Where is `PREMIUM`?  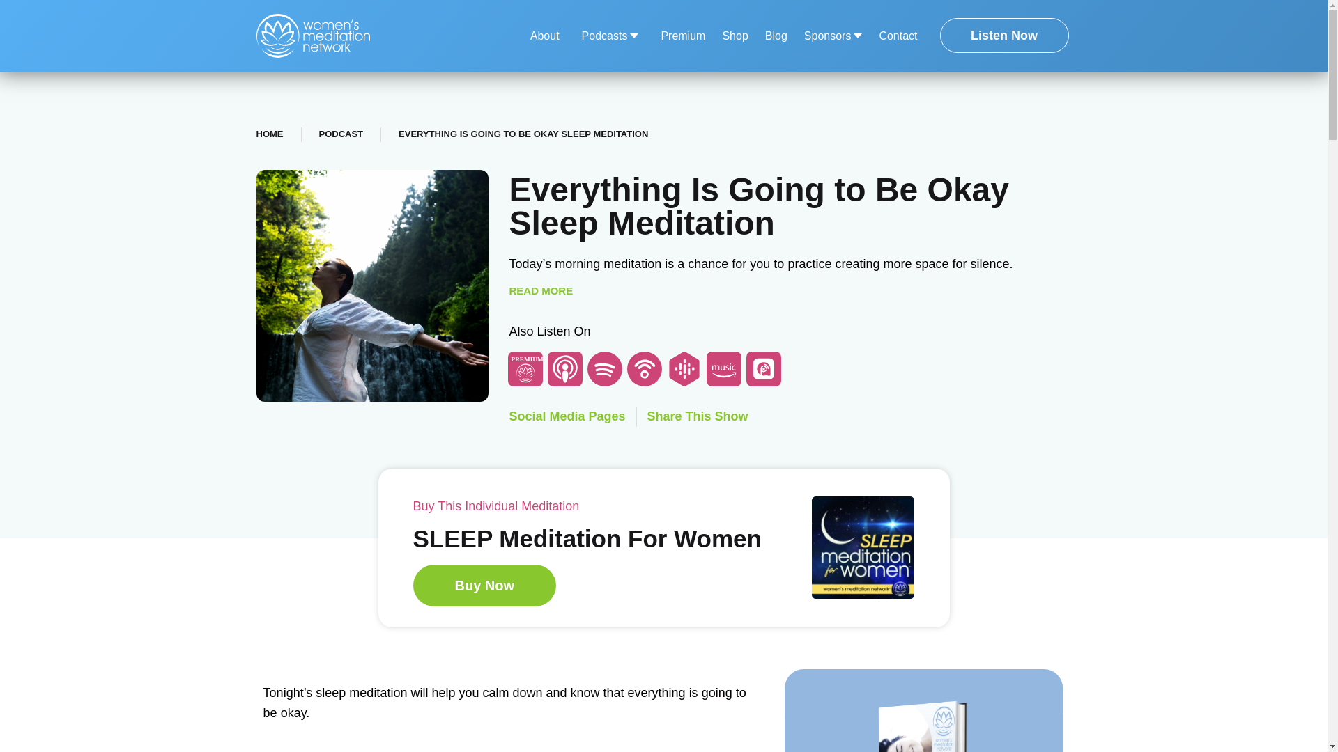
PREMIUM is located at coordinates (525, 369).